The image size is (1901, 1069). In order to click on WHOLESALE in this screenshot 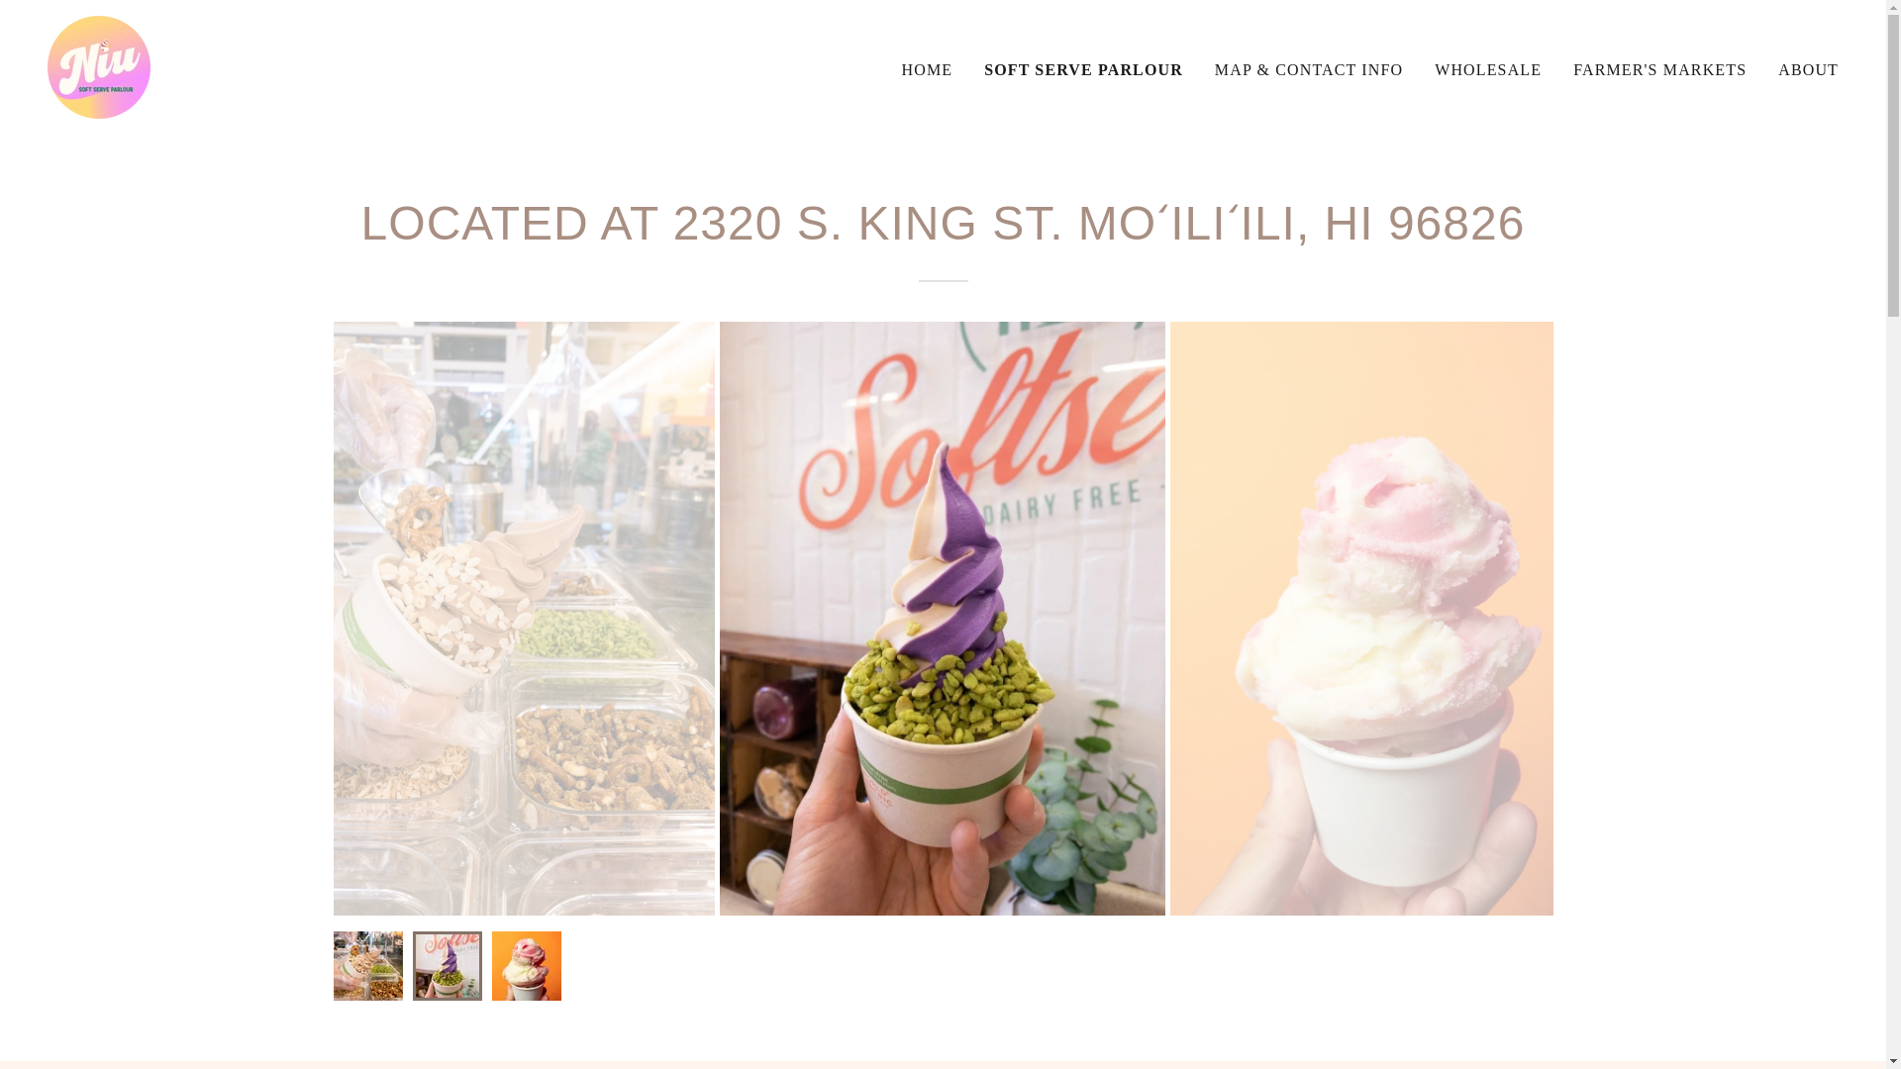, I will do `click(1487, 68)`.